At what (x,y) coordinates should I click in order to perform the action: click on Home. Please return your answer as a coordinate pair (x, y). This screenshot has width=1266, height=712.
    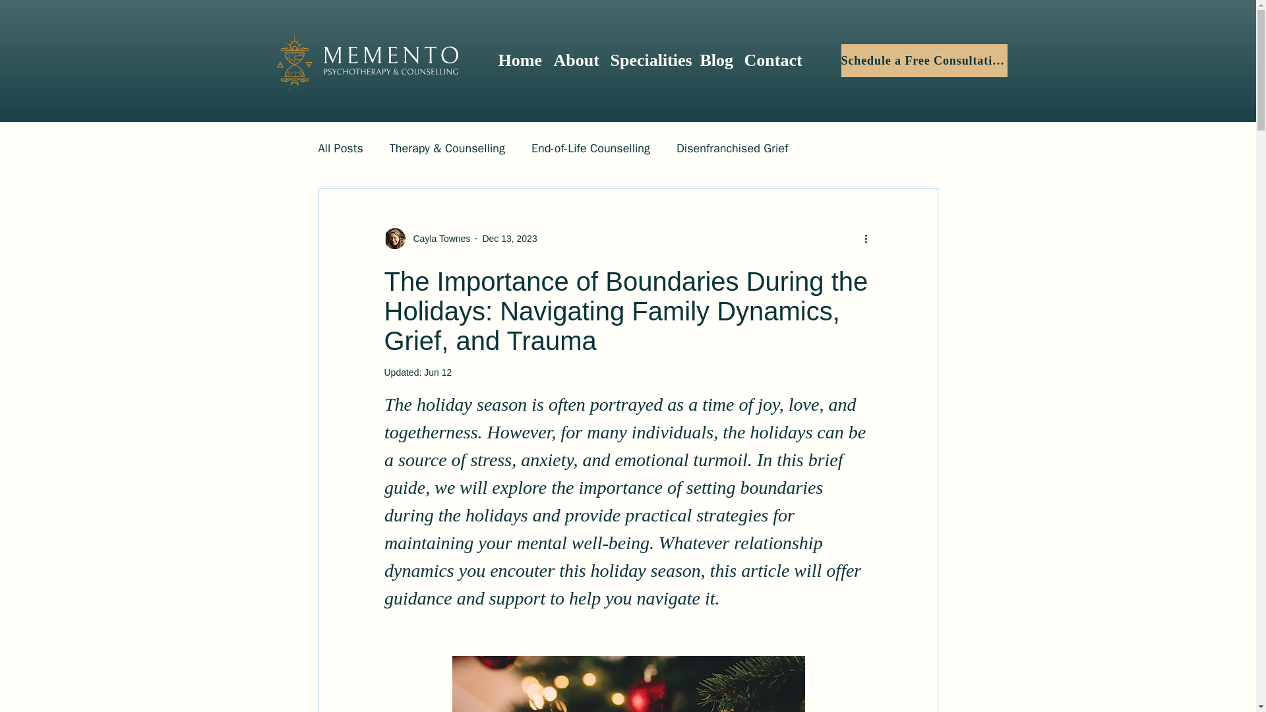
    Looking at the image, I should click on (520, 60).